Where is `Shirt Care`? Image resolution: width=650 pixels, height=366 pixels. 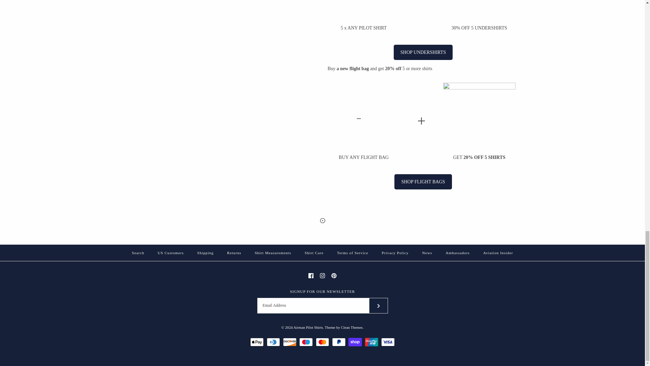 Shirt Care is located at coordinates (314, 252).